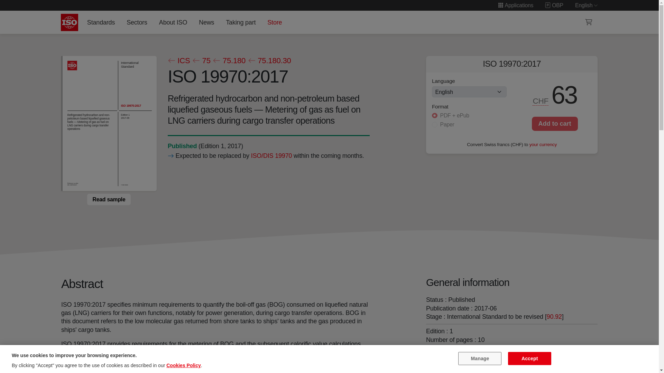 The width and height of the screenshot is (664, 373). I want to click on Standards, so click(101, 22).